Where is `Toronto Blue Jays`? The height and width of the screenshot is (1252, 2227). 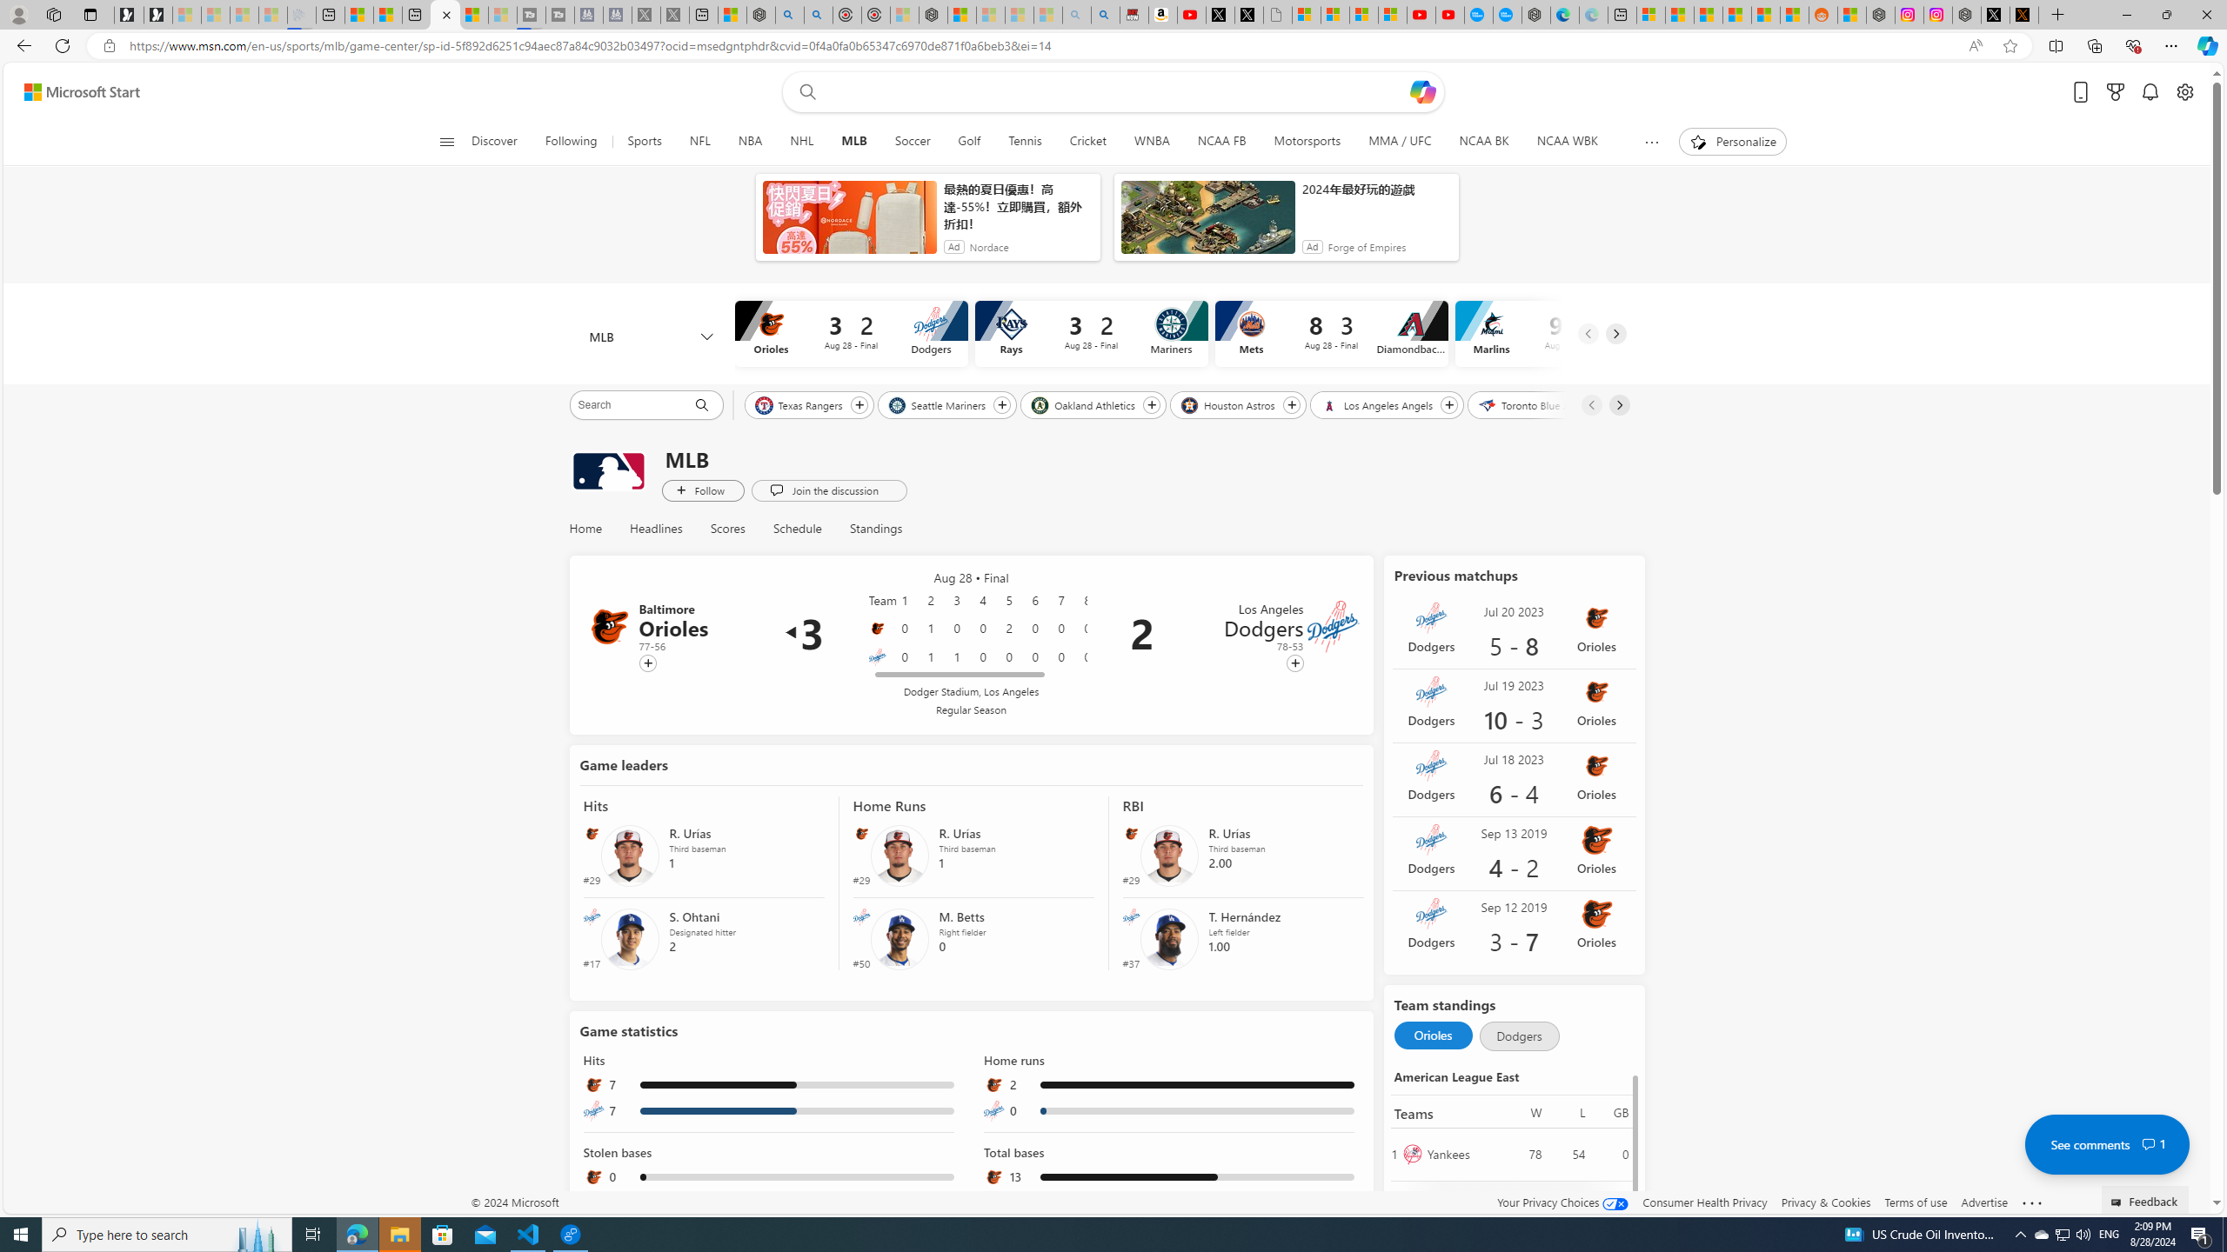 Toronto Blue Jays is located at coordinates (1531, 404).